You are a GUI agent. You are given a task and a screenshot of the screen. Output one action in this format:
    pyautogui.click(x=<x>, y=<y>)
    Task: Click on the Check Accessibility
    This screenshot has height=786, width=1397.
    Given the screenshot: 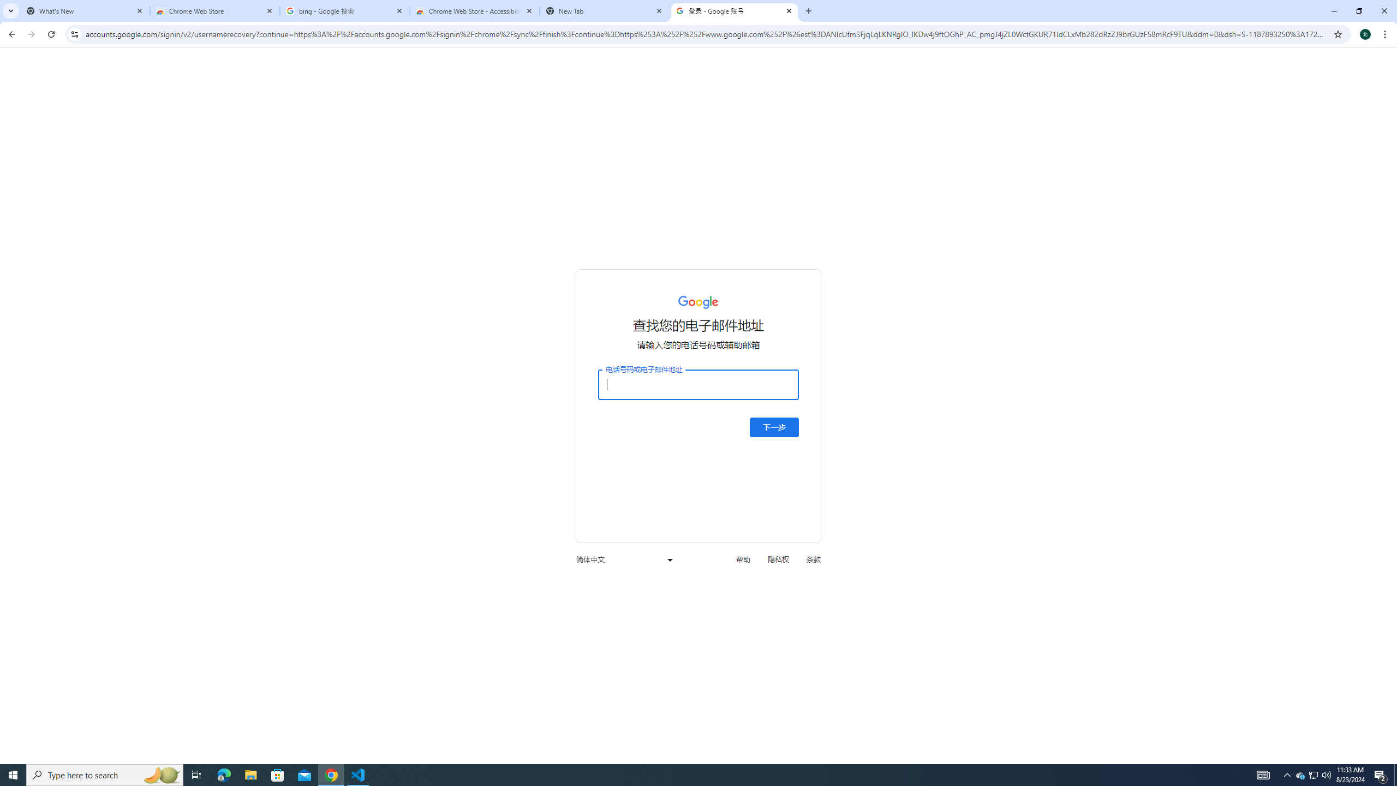 What is the action you would take?
    pyautogui.click(x=238, y=74)
    